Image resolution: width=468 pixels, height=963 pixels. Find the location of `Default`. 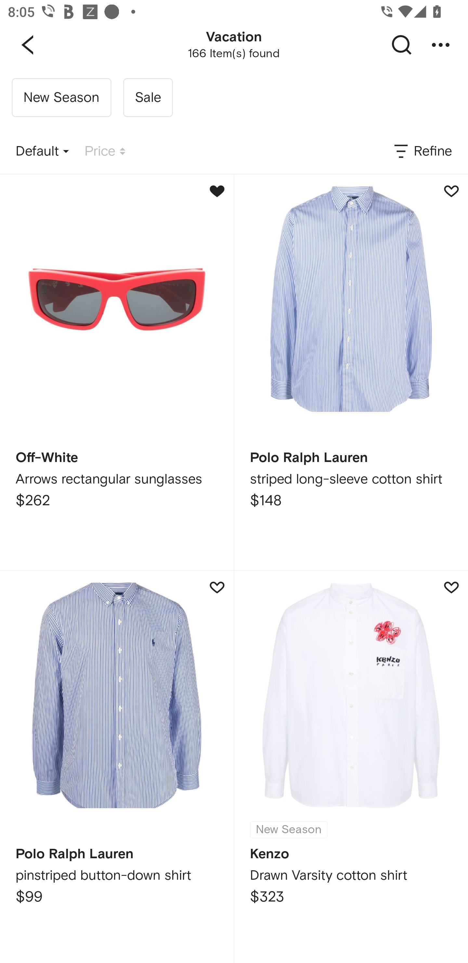

Default is located at coordinates (42, 152).